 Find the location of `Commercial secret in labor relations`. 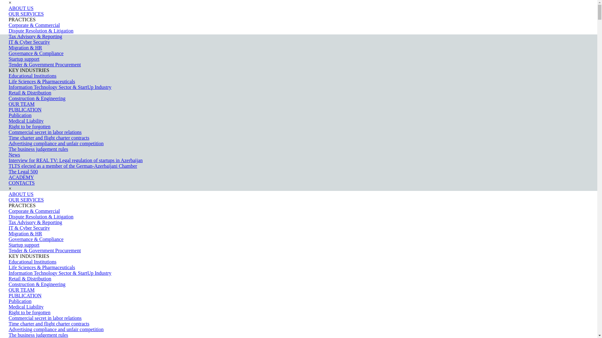

Commercial secret in labor relations is located at coordinates (45, 318).